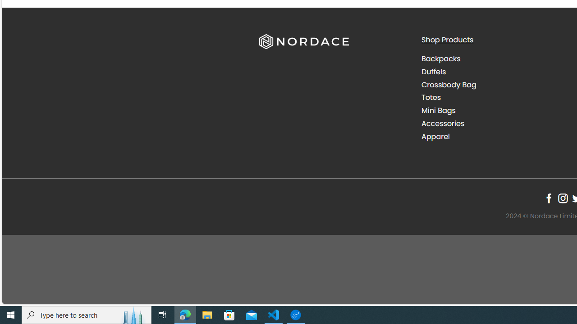  What do you see at coordinates (495, 97) in the screenshot?
I see `Totes` at bounding box center [495, 97].